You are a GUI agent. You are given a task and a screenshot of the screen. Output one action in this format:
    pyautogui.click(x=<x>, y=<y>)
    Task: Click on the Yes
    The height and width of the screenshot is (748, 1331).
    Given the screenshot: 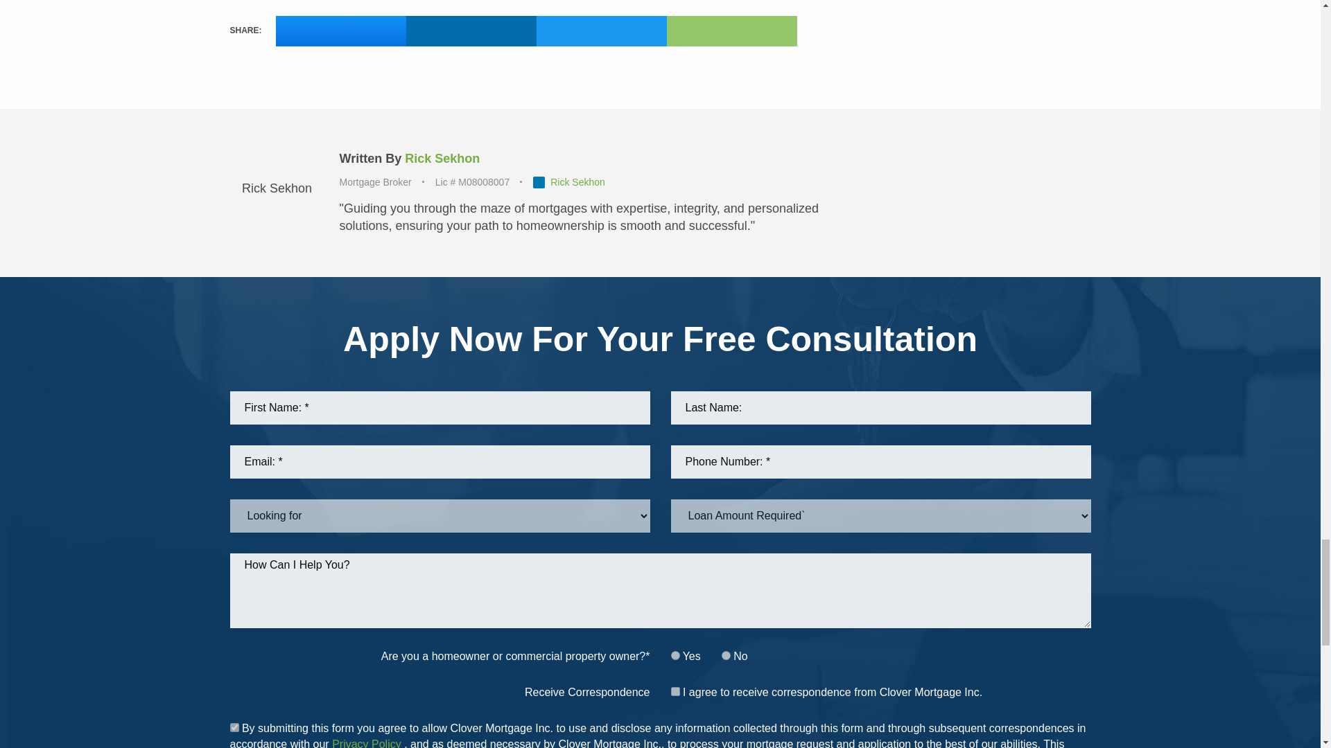 What is the action you would take?
    pyautogui.click(x=675, y=691)
    